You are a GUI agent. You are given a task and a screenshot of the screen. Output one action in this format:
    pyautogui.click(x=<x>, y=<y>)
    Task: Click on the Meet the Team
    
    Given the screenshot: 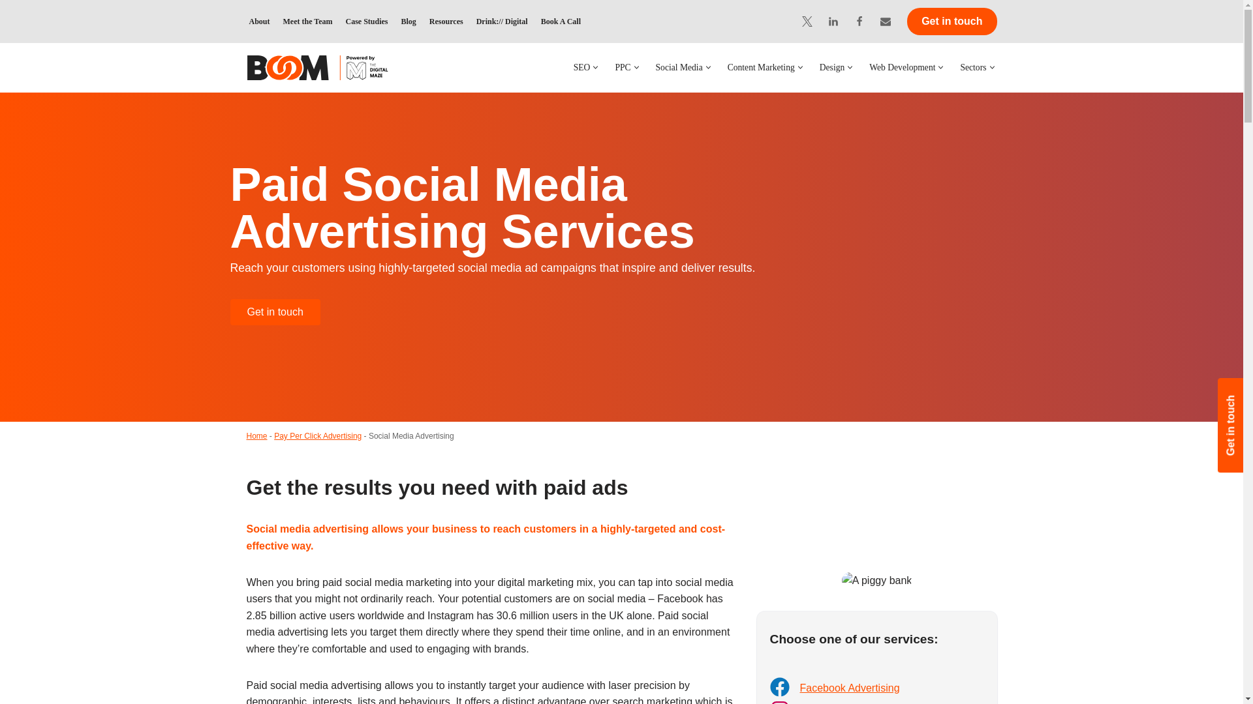 What is the action you would take?
    pyautogui.click(x=308, y=21)
    